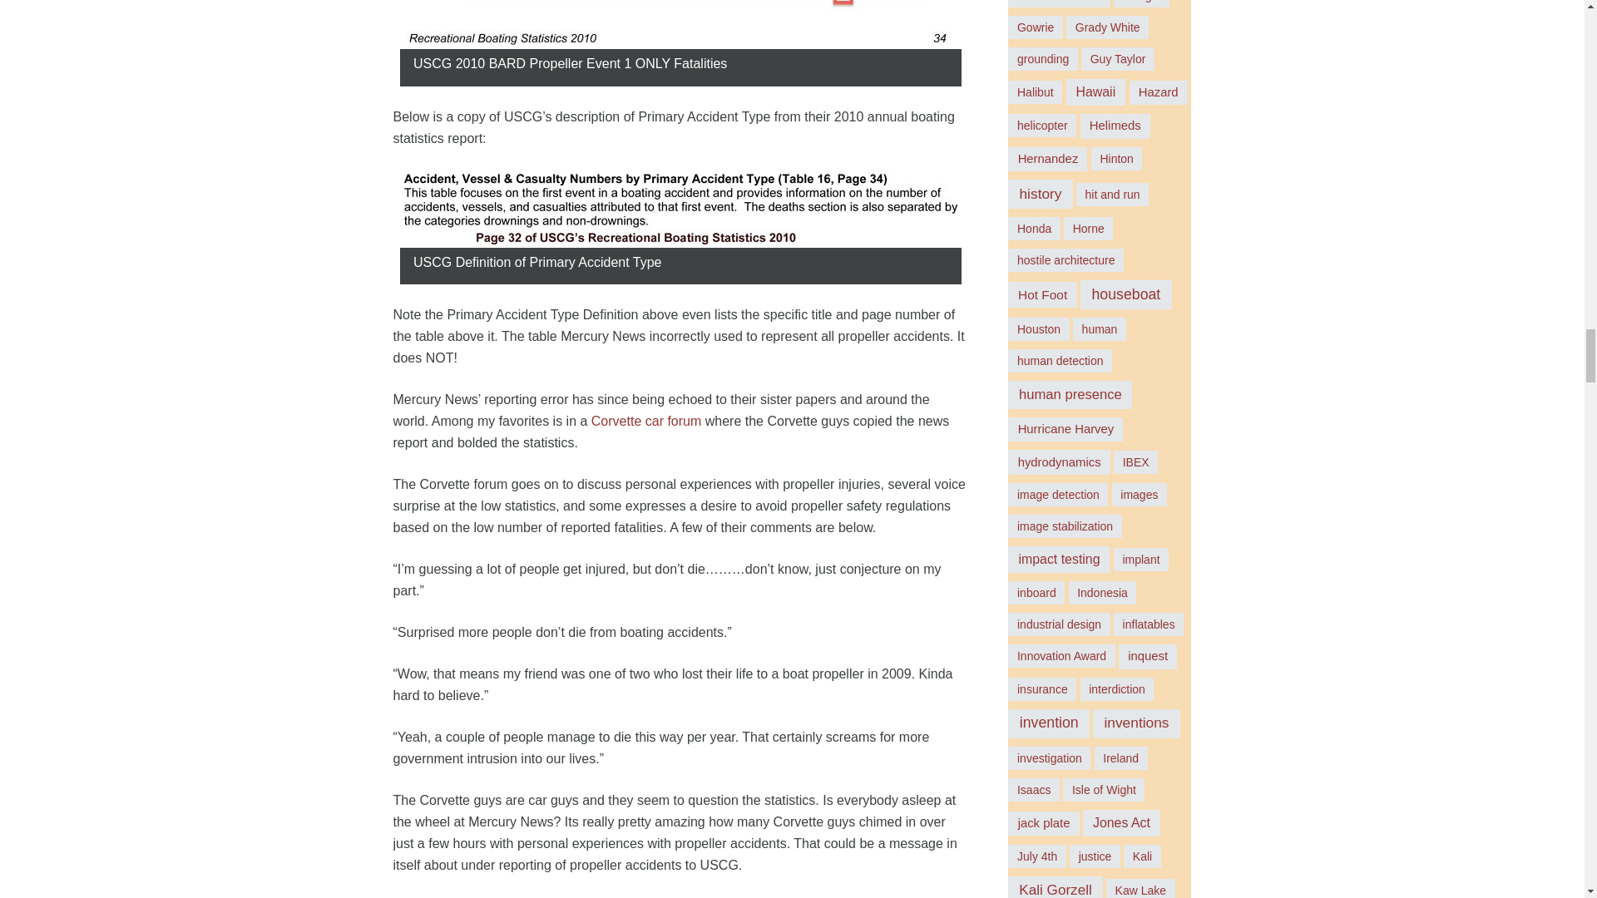 The height and width of the screenshot is (898, 1597). I want to click on USCG Definition of Primary Accident Type, so click(680, 208).